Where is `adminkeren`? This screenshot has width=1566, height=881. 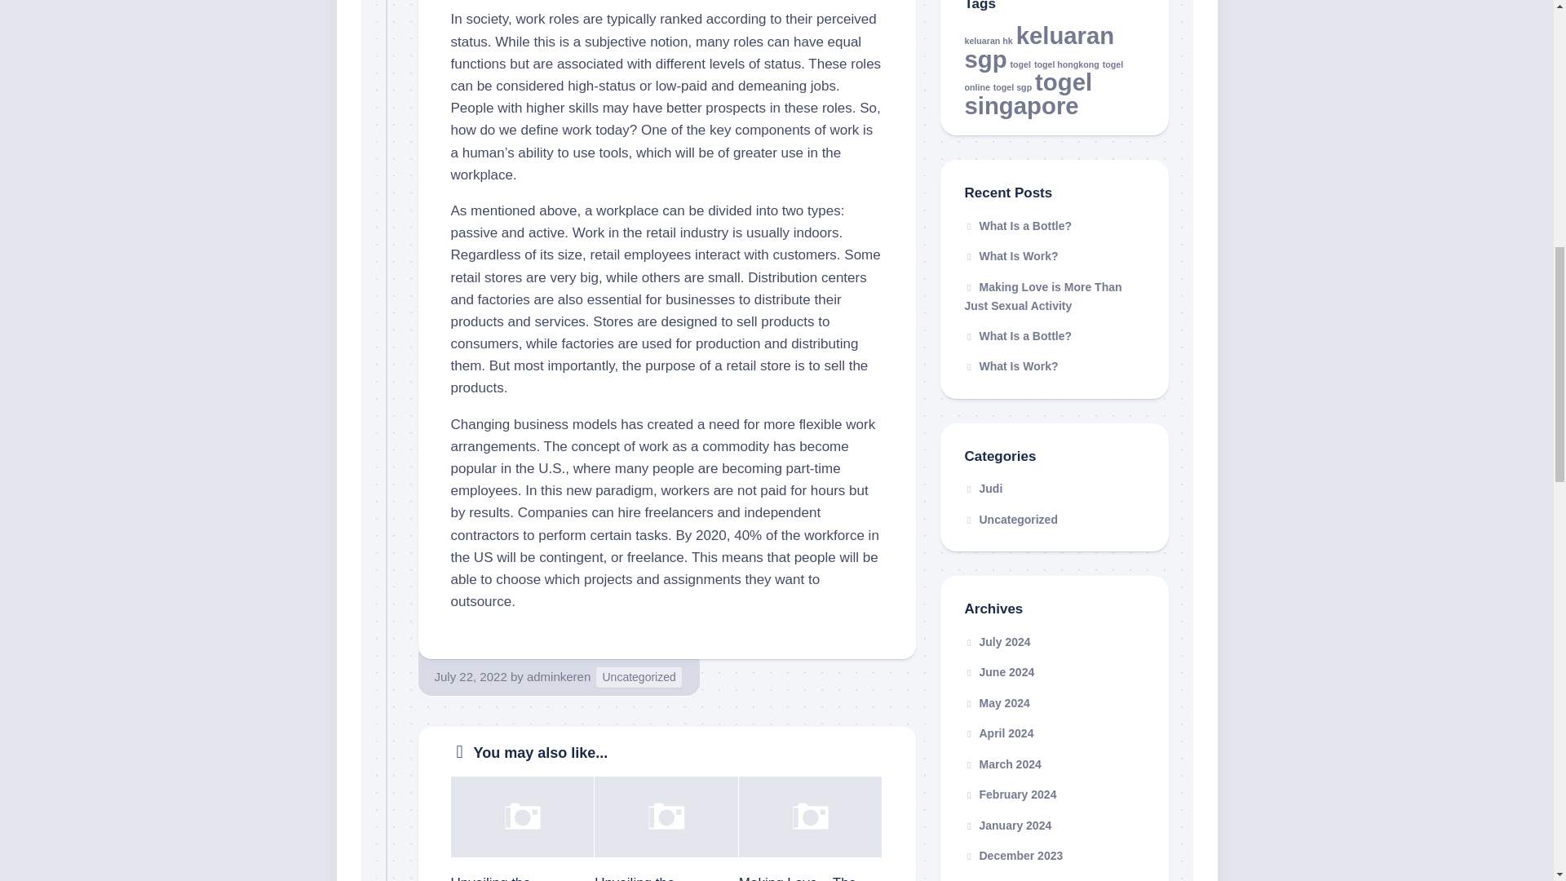
adminkeren is located at coordinates (558, 676).